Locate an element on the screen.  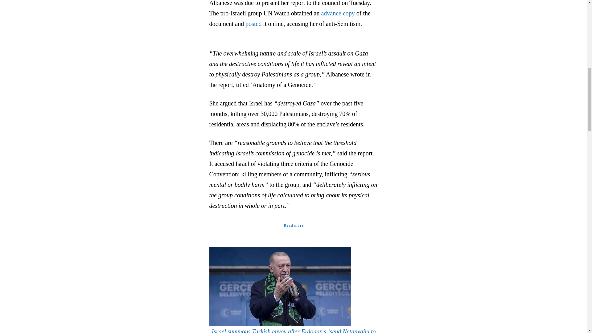
Advertisement is located at coordinates (155, 19).